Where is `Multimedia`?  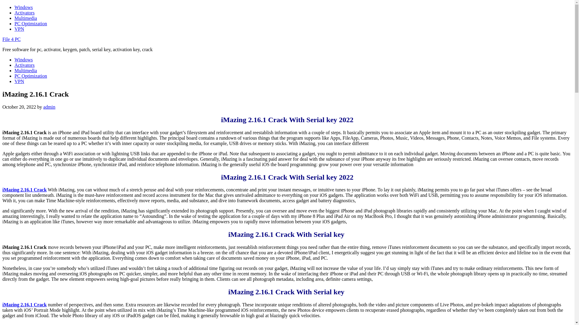 Multimedia is located at coordinates (26, 70).